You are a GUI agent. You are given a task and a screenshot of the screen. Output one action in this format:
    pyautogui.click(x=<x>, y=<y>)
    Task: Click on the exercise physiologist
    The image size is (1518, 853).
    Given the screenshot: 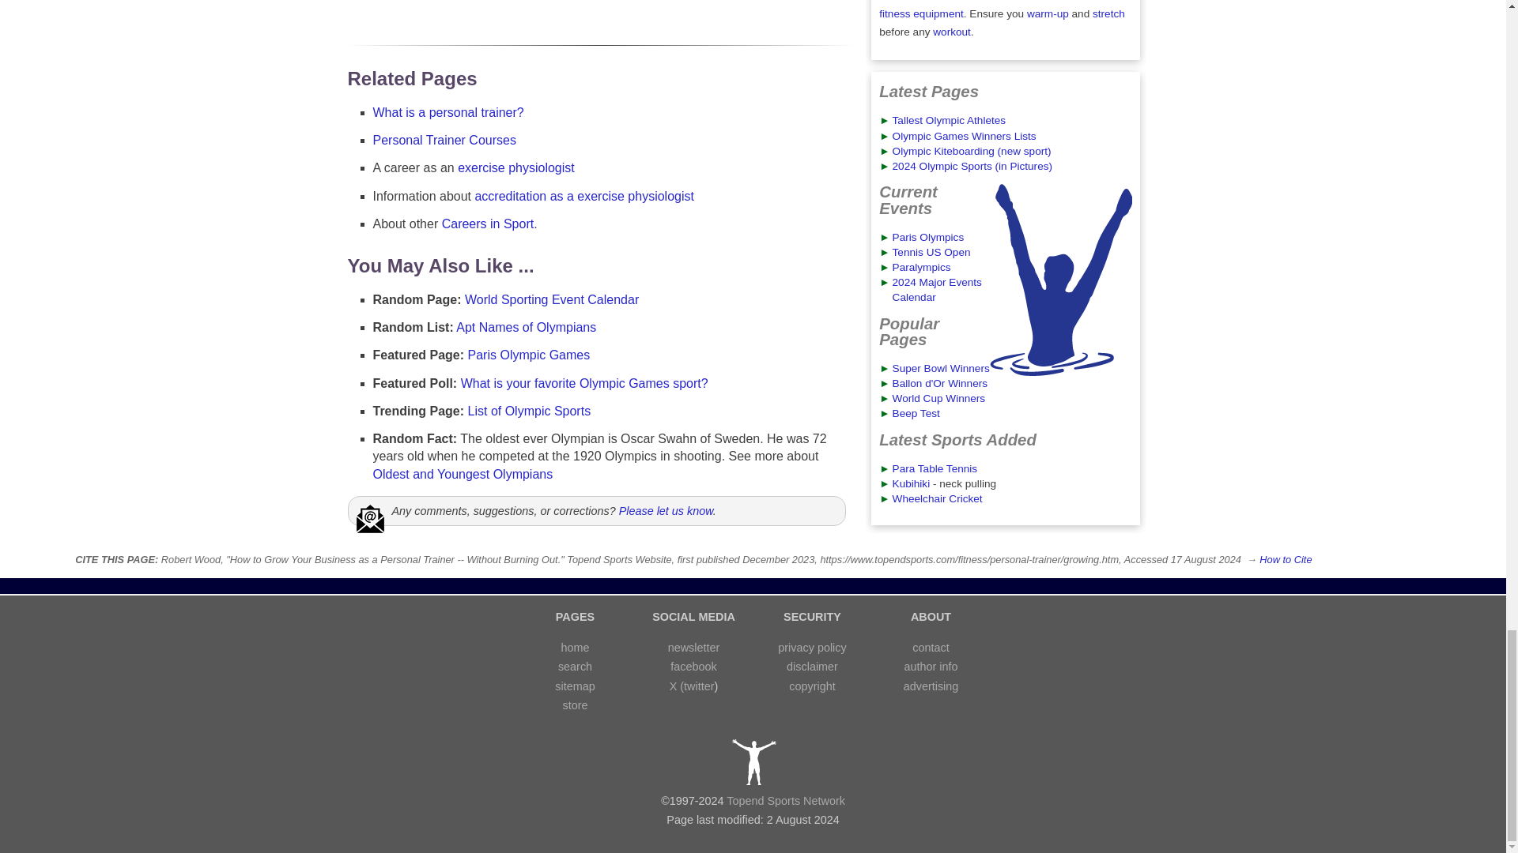 What is the action you would take?
    pyautogui.click(x=516, y=167)
    